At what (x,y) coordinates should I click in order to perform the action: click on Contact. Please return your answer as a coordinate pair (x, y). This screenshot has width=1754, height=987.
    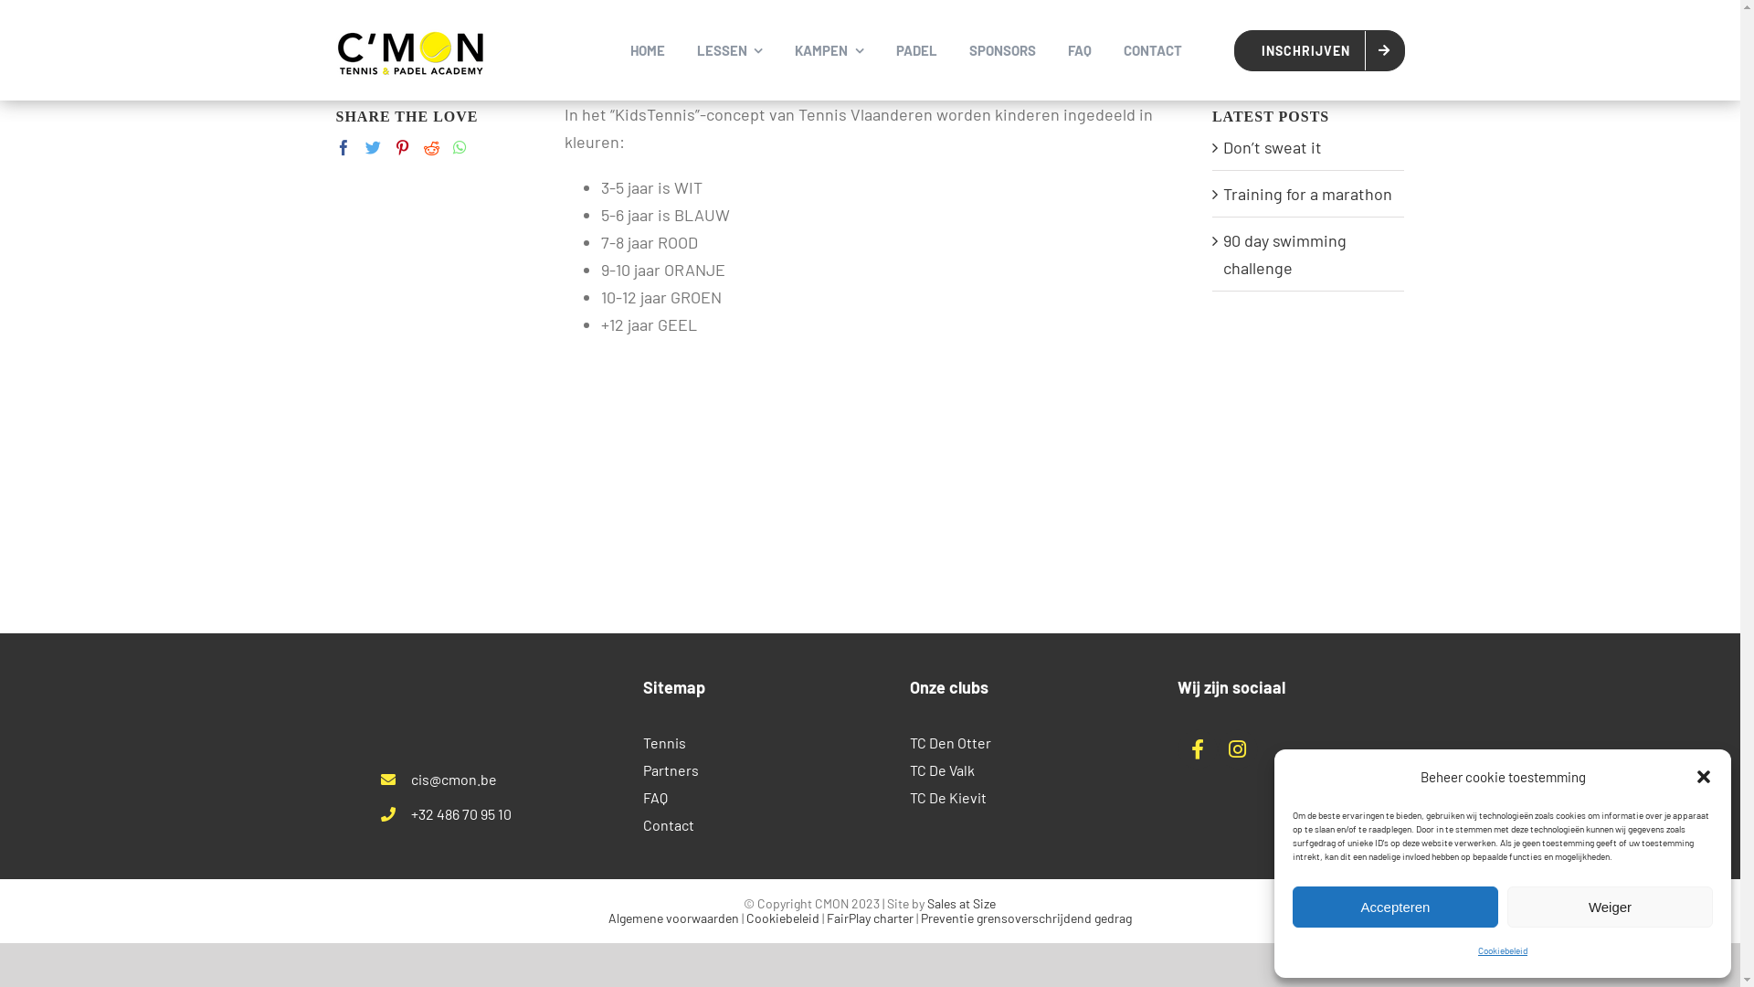
    Looking at the image, I should click on (736, 825).